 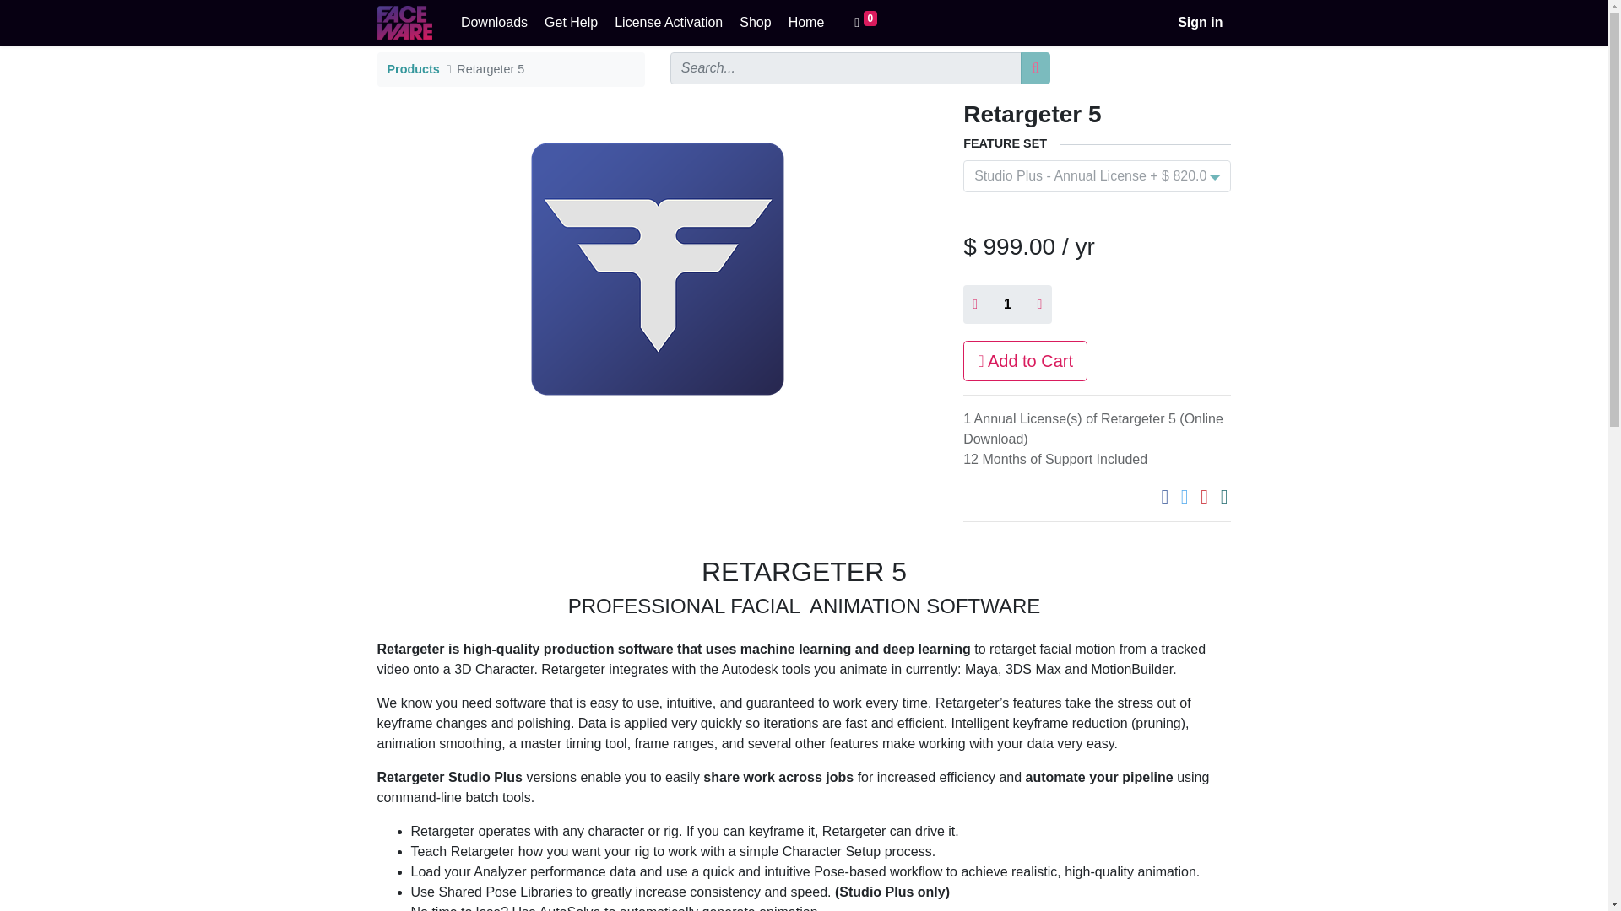 What do you see at coordinates (1025, 361) in the screenshot?
I see `Add to Cart` at bounding box center [1025, 361].